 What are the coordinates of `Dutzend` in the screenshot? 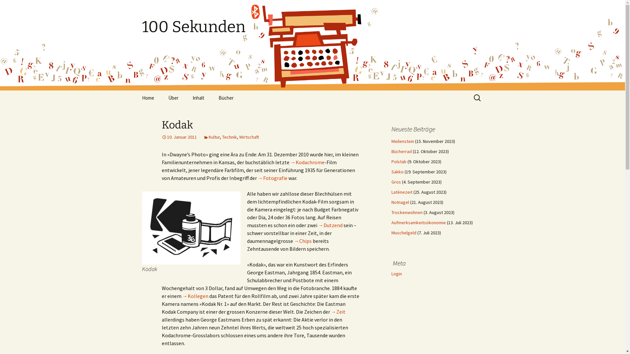 It's located at (330, 225).